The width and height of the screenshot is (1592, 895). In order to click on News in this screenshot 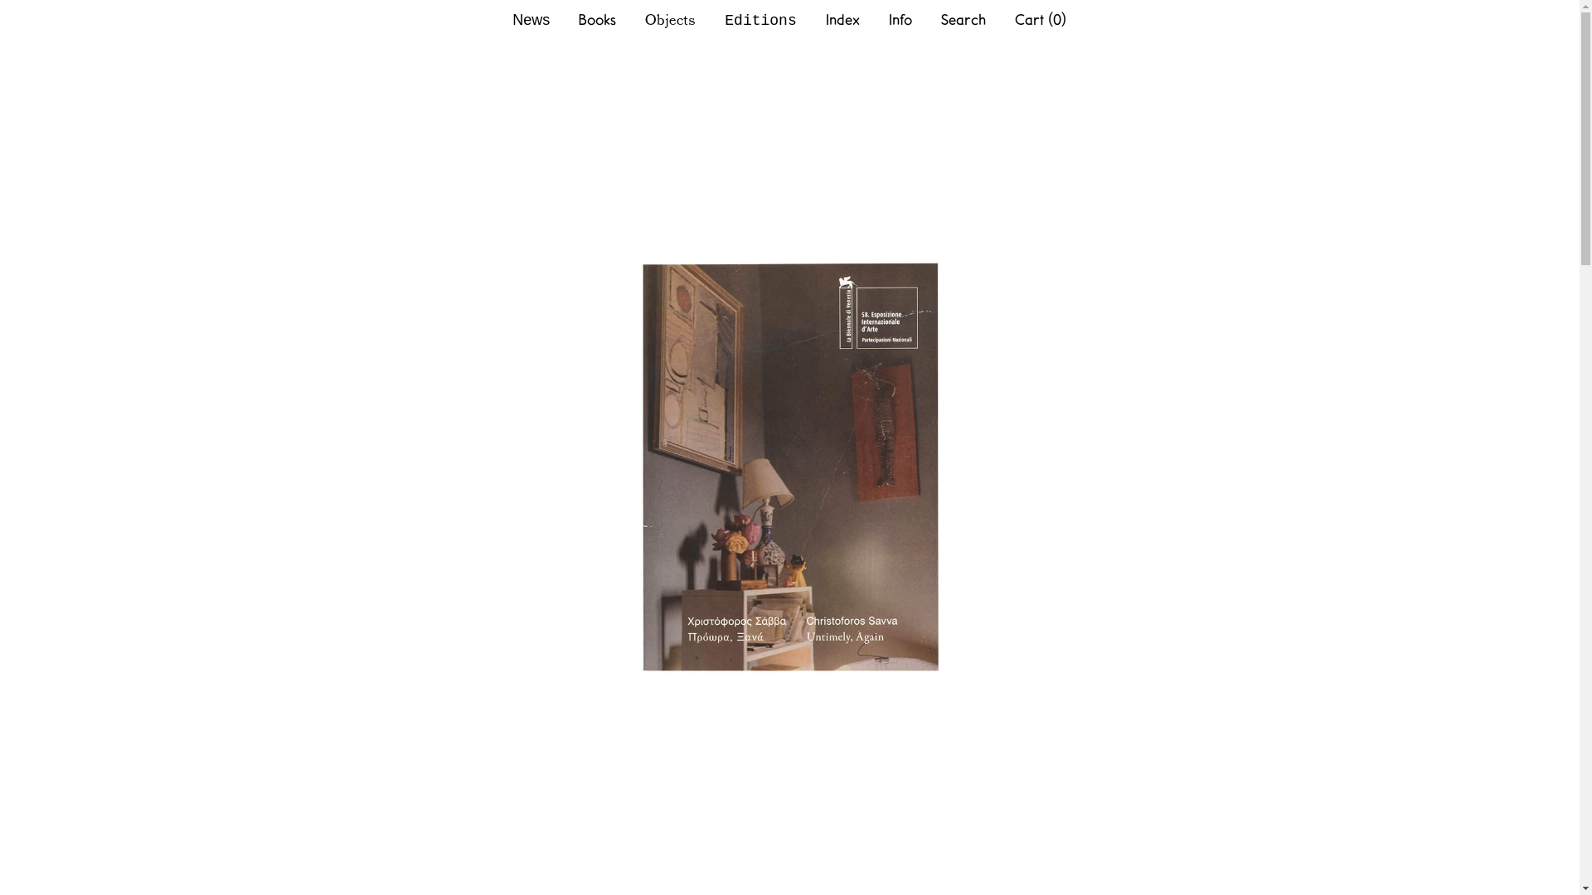, I will do `click(531, 20)`.